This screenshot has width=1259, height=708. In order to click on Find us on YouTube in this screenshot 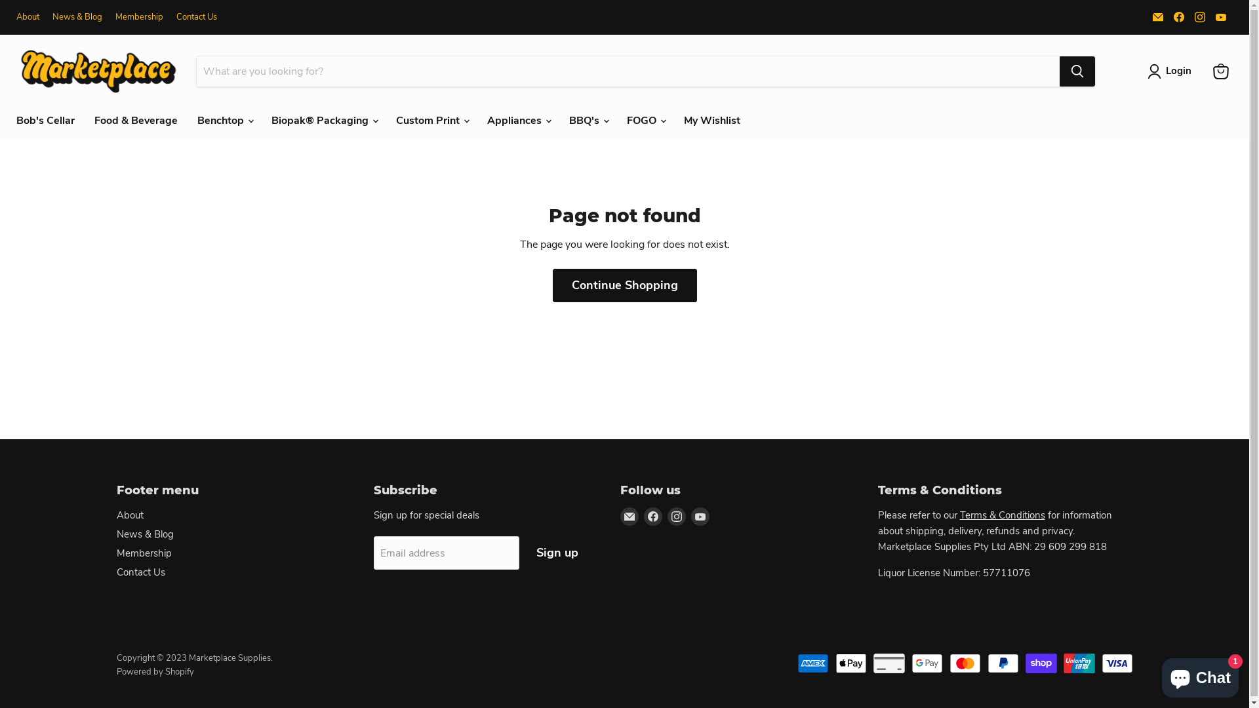, I will do `click(700, 517)`.